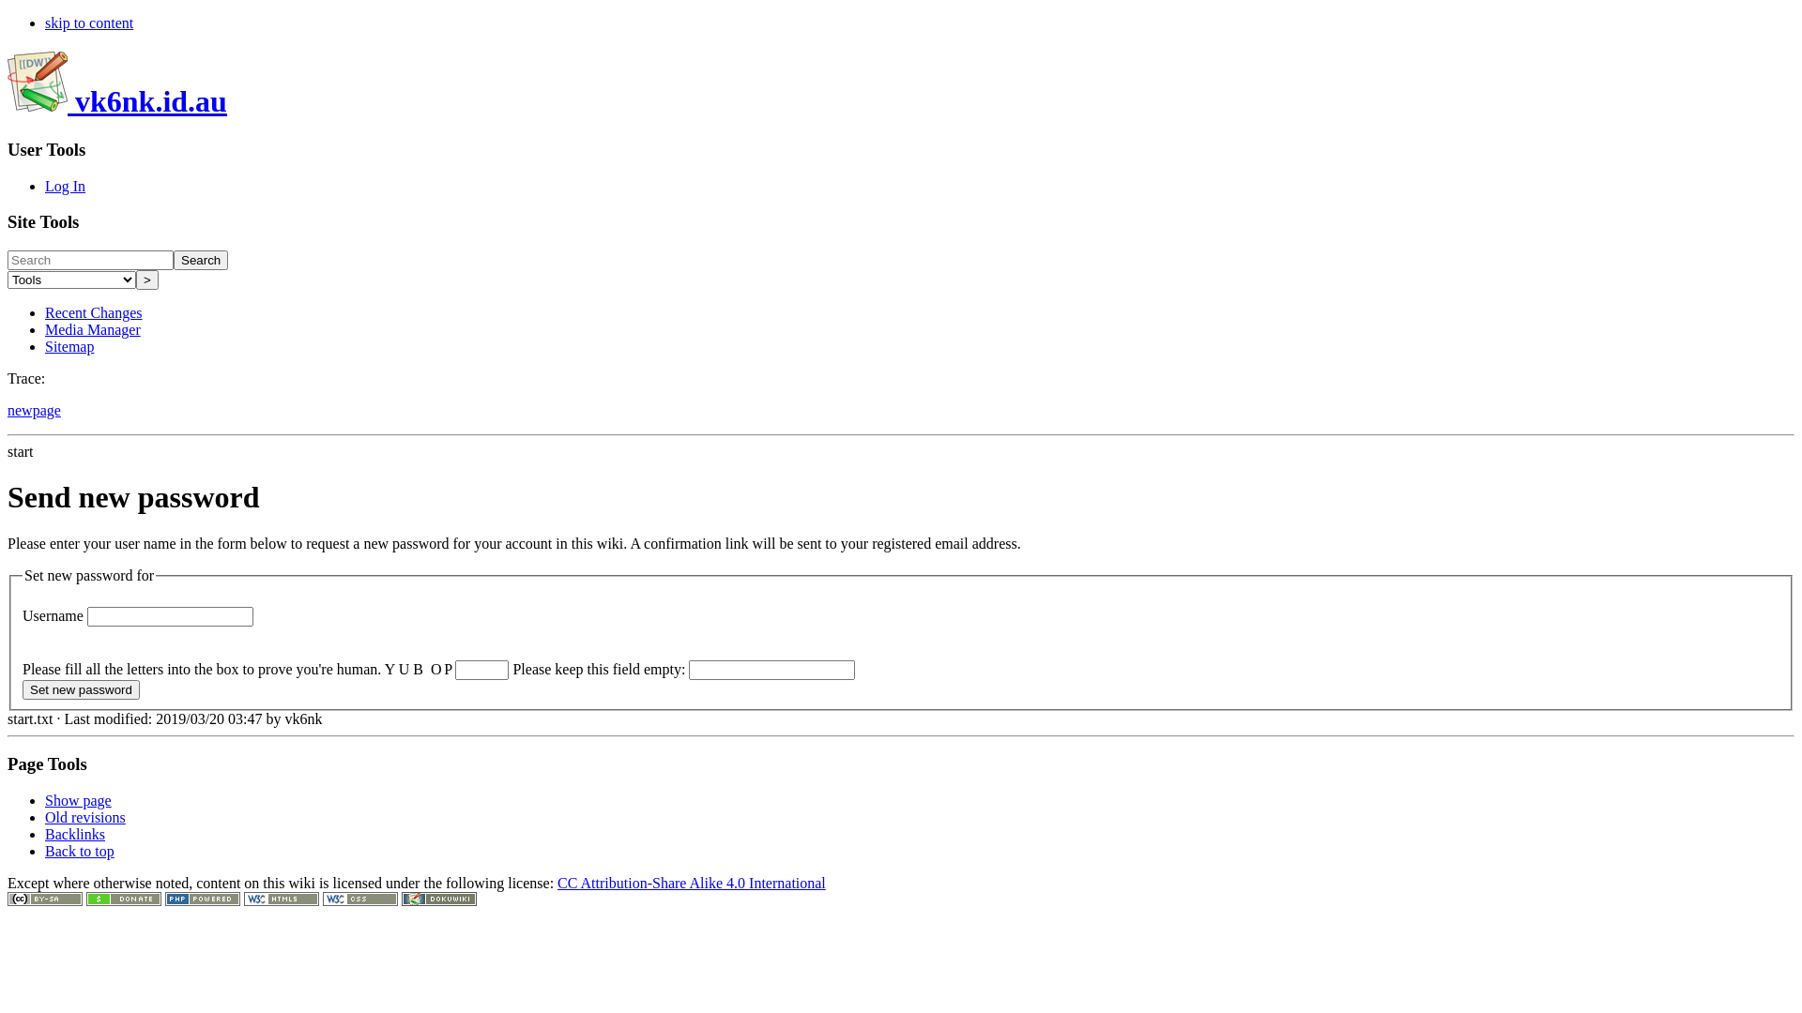  What do you see at coordinates (692, 884) in the screenshot?
I see `CC Attribution-Share Alike 4.0 International` at bounding box center [692, 884].